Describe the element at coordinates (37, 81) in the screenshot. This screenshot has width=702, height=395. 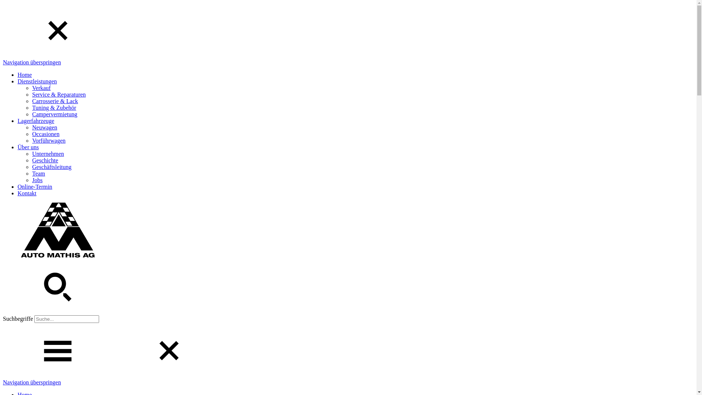
I see `Dienstleistungen` at that location.